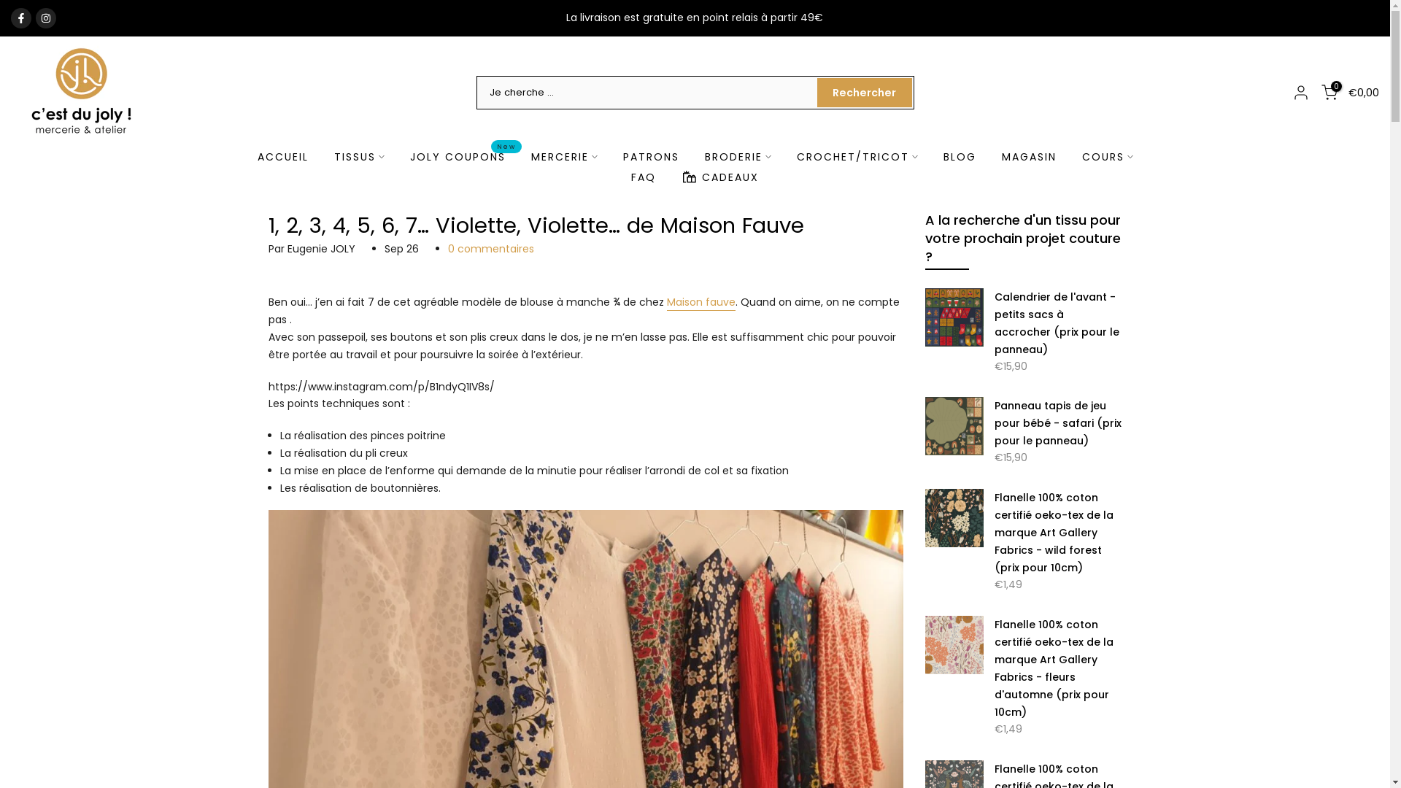  What do you see at coordinates (738, 157) in the screenshot?
I see `BRODERIE` at bounding box center [738, 157].